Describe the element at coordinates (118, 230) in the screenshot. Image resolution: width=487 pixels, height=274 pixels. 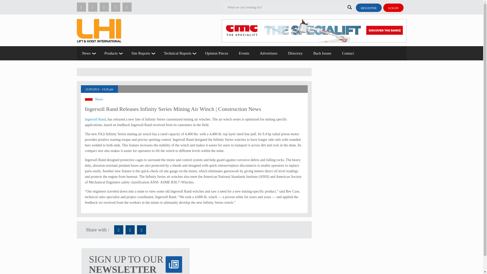
I see `Lift and Hoist Australia  Facebook` at that location.